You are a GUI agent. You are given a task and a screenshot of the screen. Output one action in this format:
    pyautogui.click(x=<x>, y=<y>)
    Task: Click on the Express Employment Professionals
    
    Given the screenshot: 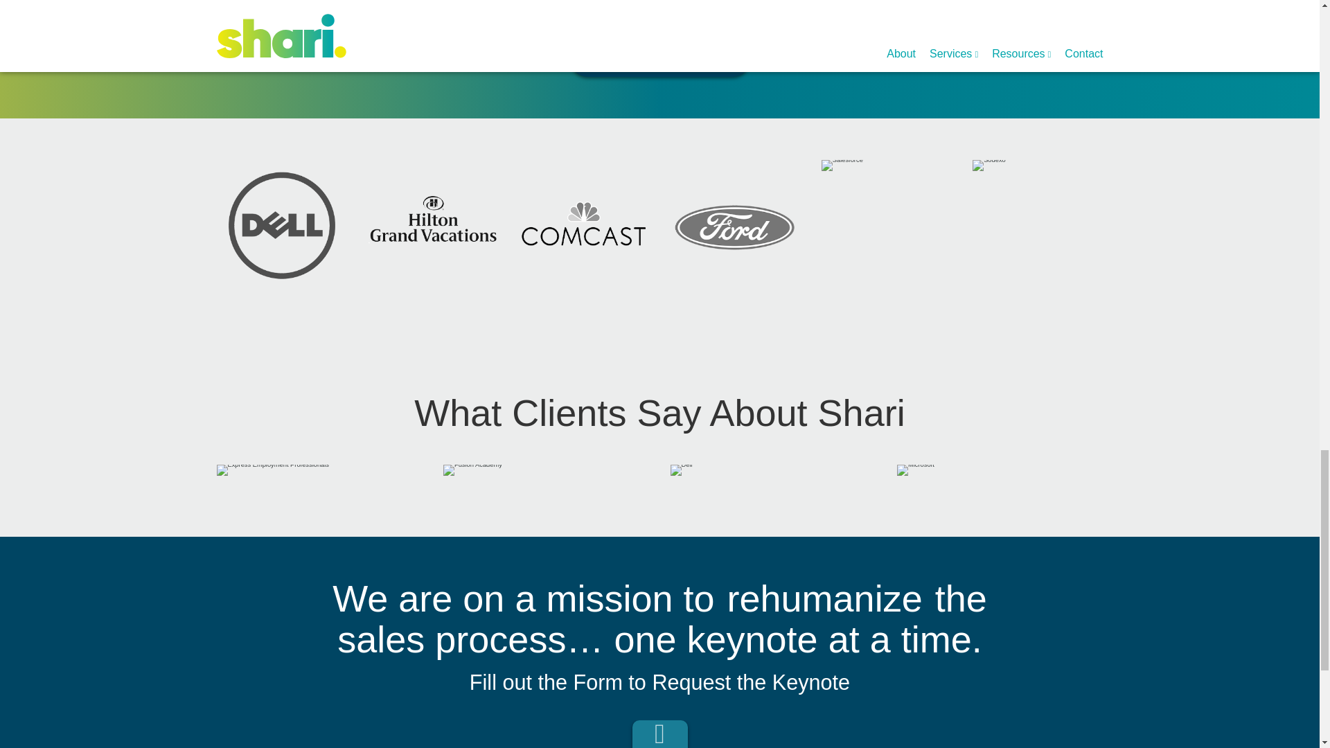 What is the action you would take?
    pyautogui.click(x=272, y=470)
    